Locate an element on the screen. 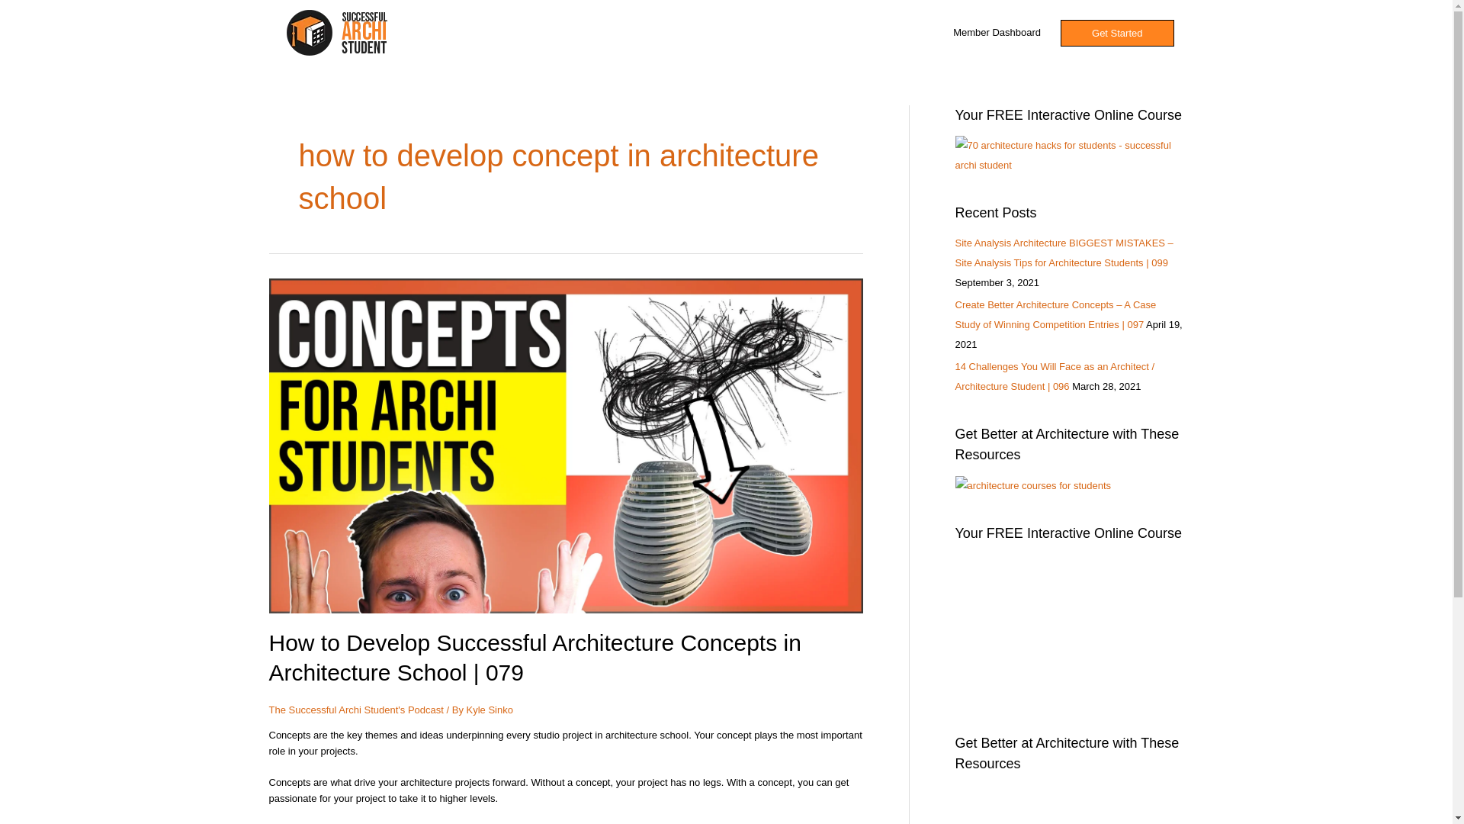  Download the Free Archi Student's Checklist is located at coordinates (1068, 156).